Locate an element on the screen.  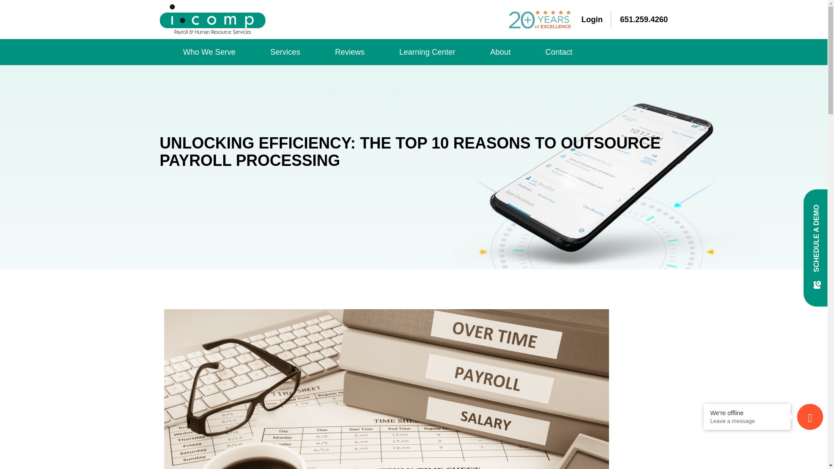
651.259.4260 is located at coordinates (644, 19).